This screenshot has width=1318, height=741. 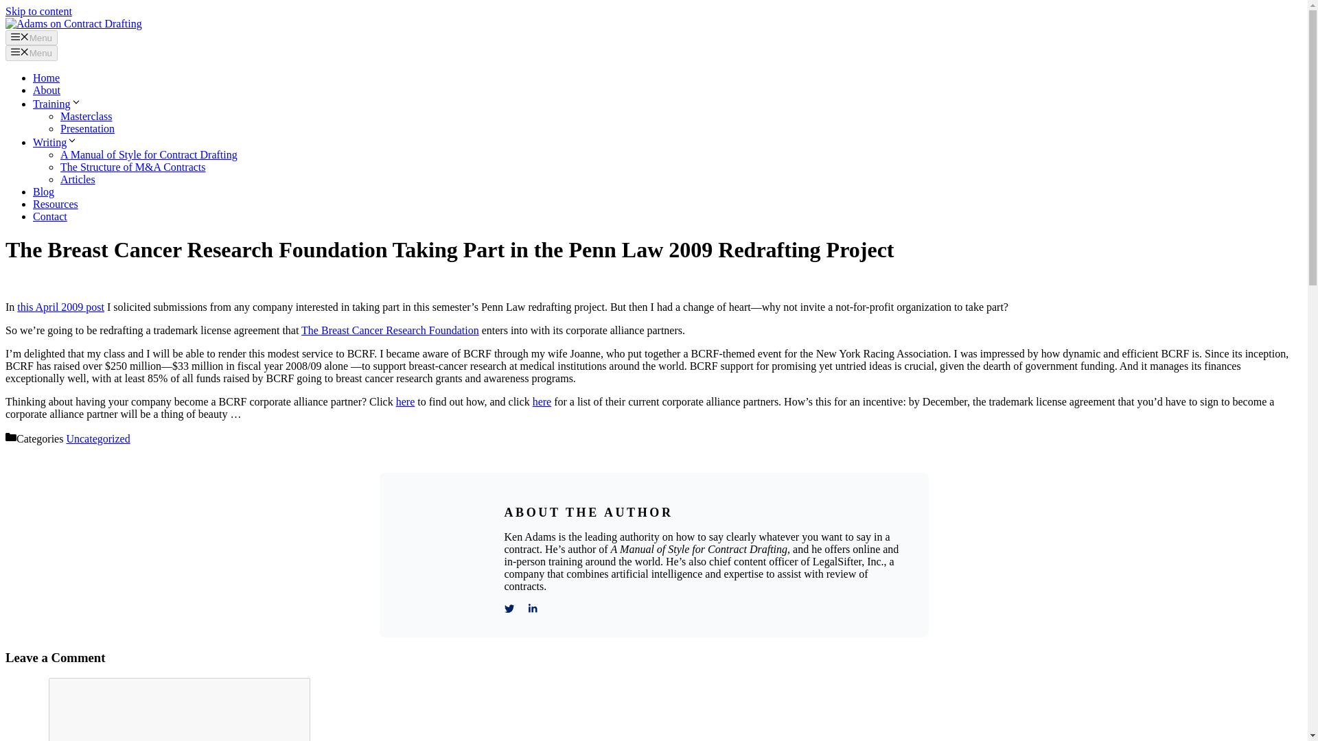 I want to click on Training, so click(x=58, y=103).